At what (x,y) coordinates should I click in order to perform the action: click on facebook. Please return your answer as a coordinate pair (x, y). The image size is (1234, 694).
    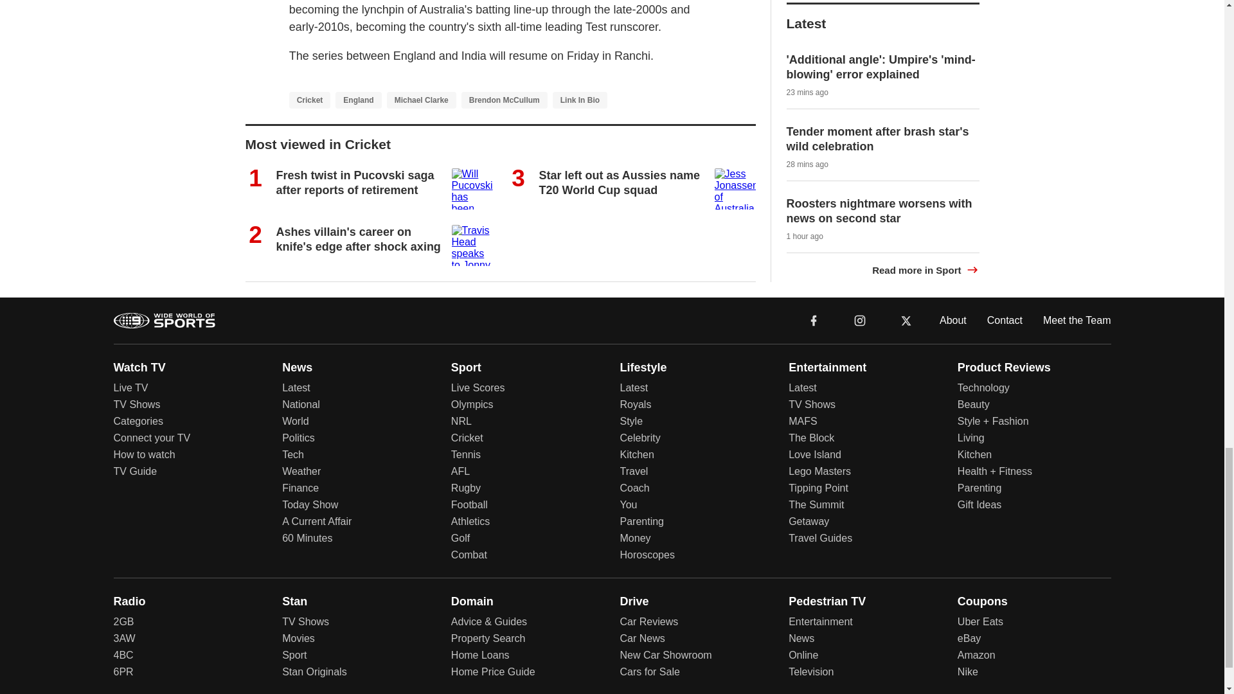
    Looking at the image, I should click on (814, 320).